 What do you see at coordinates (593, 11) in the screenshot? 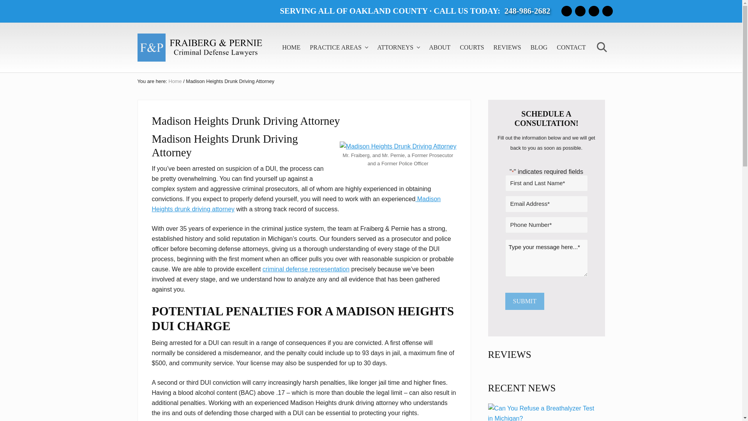
I see `LinkedIn` at bounding box center [593, 11].